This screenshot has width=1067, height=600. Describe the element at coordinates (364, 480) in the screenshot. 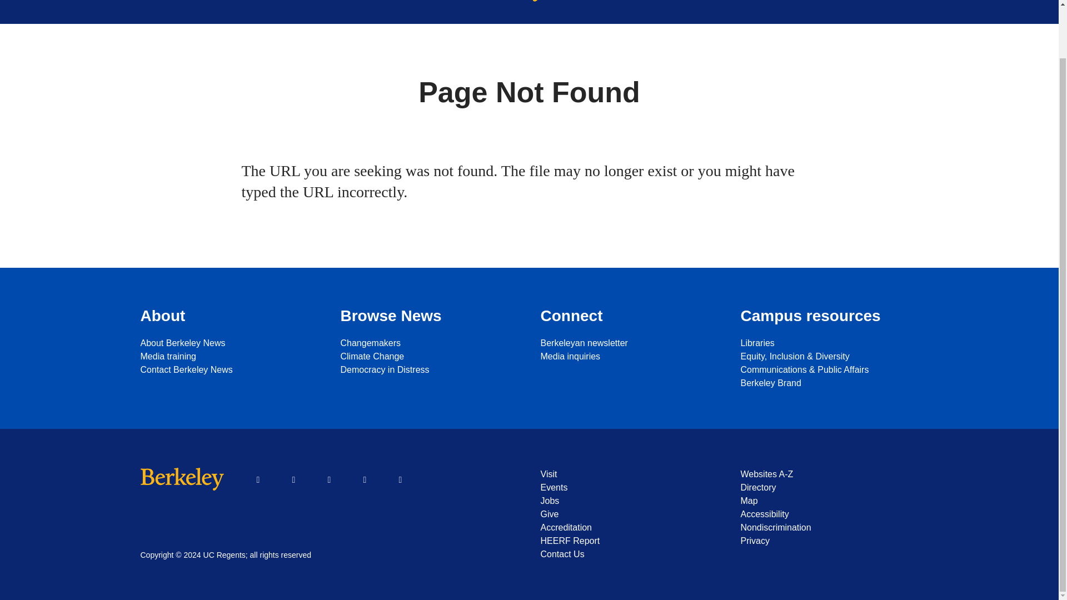

I see `Instagram` at that location.